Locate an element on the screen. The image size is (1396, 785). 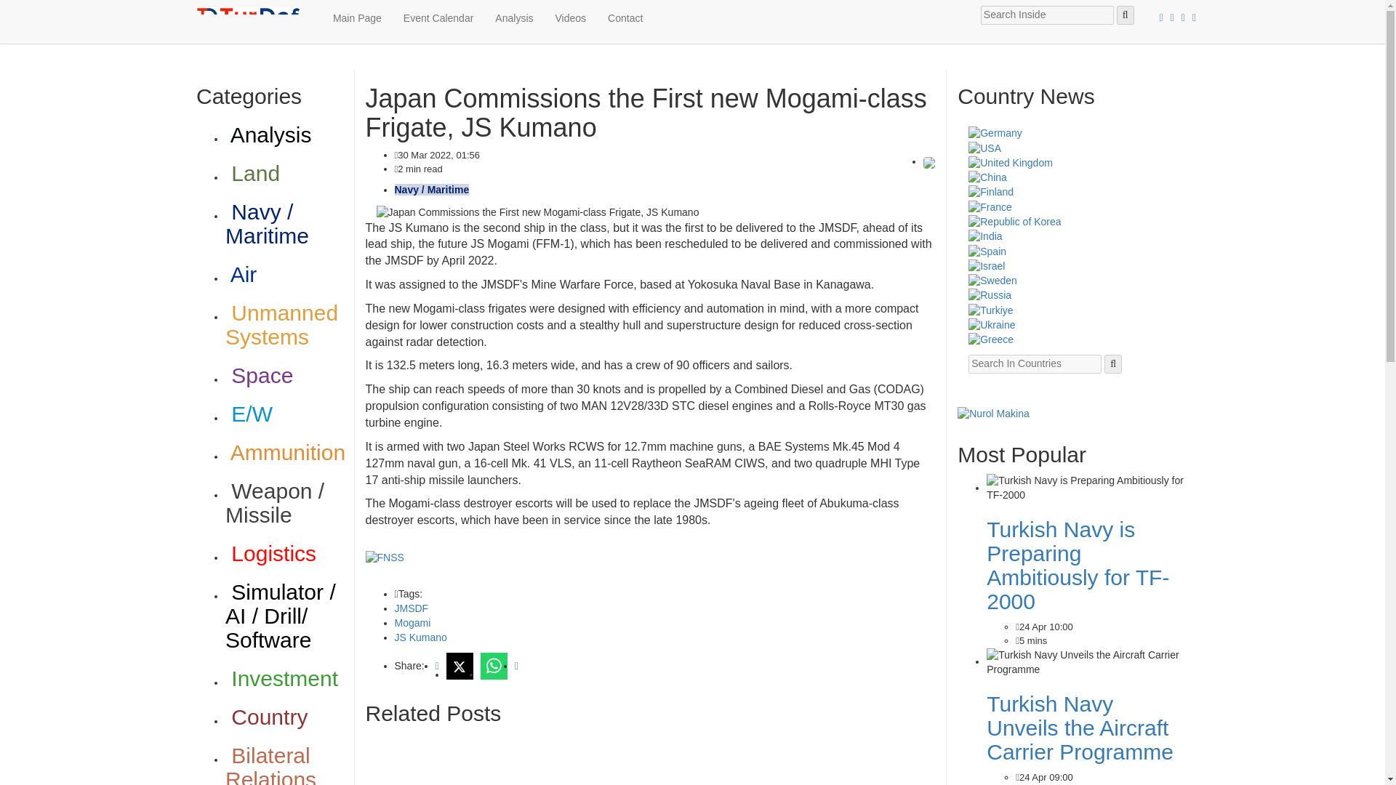
 Space is located at coordinates (259, 375).